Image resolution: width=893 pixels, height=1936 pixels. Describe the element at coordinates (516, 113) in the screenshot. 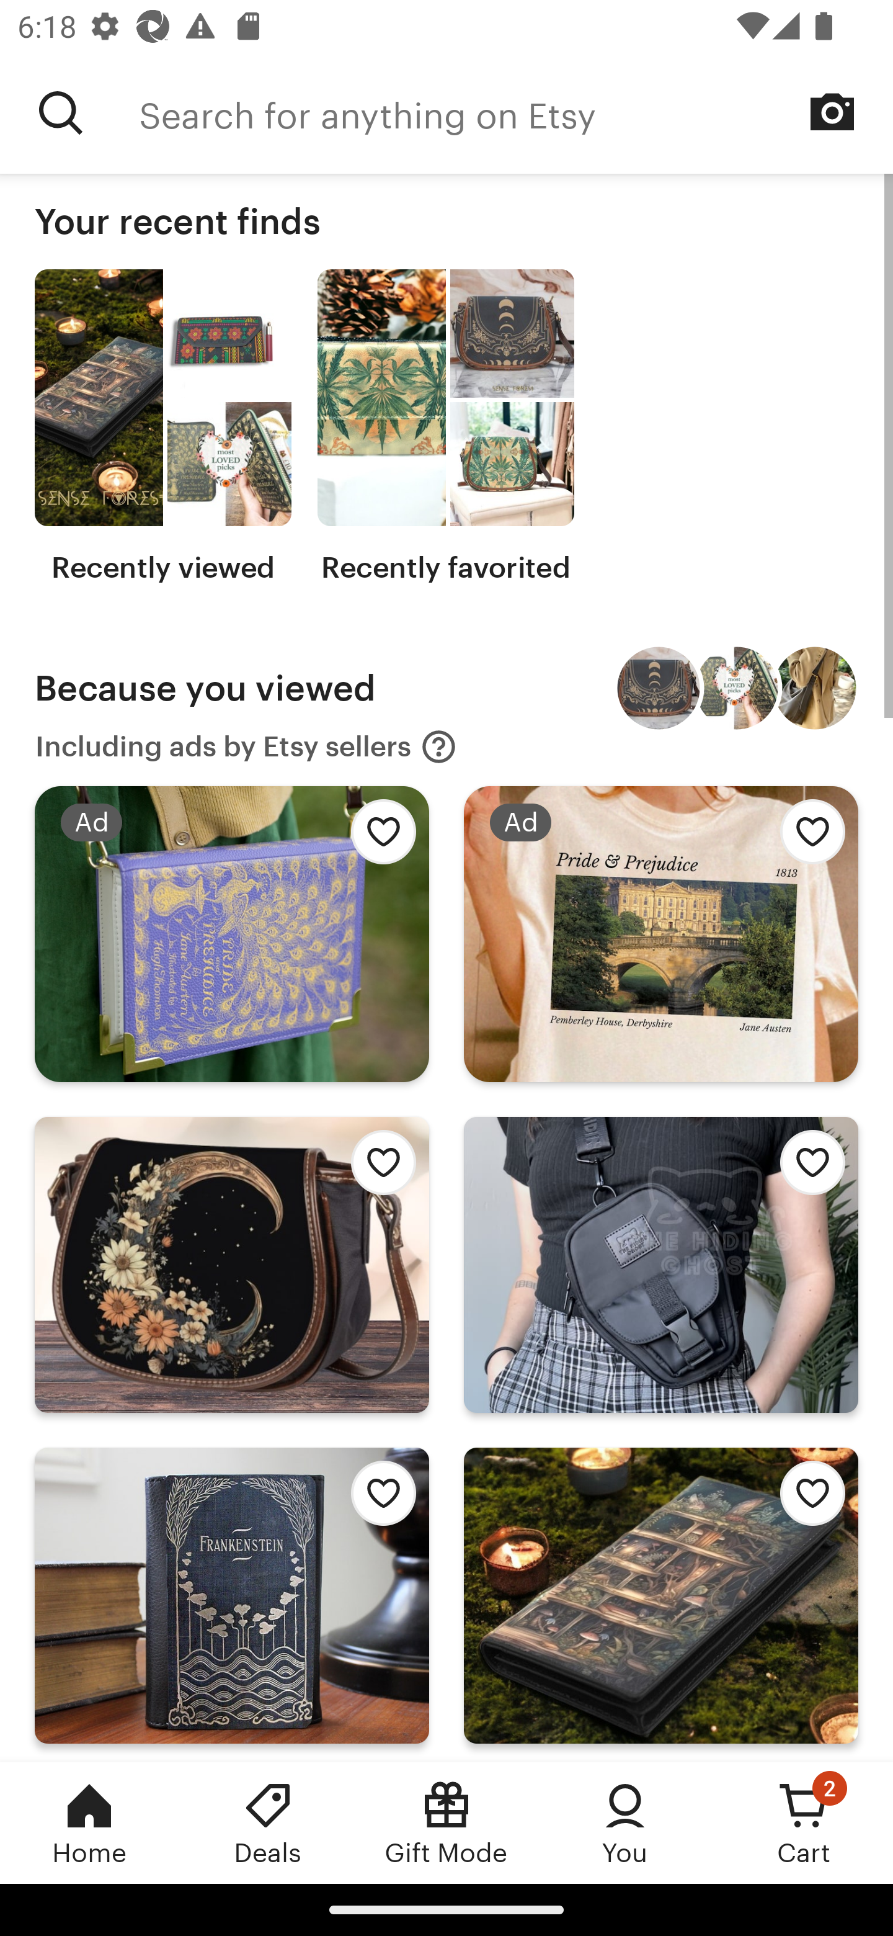

I see `Search for anything on Etsy` at that location.